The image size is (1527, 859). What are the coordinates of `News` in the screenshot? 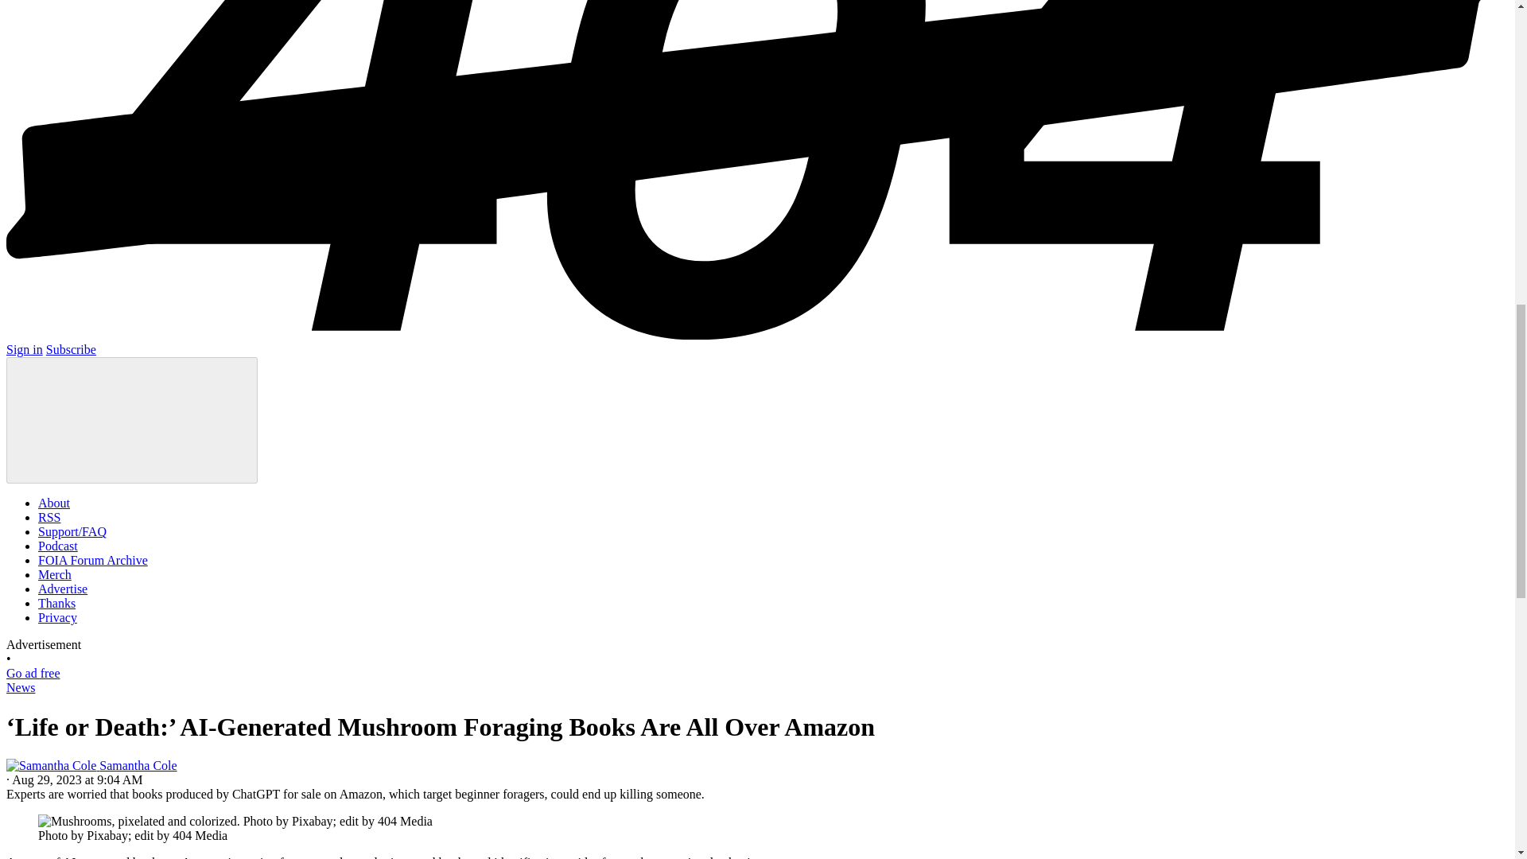 It's located at (21, 687).